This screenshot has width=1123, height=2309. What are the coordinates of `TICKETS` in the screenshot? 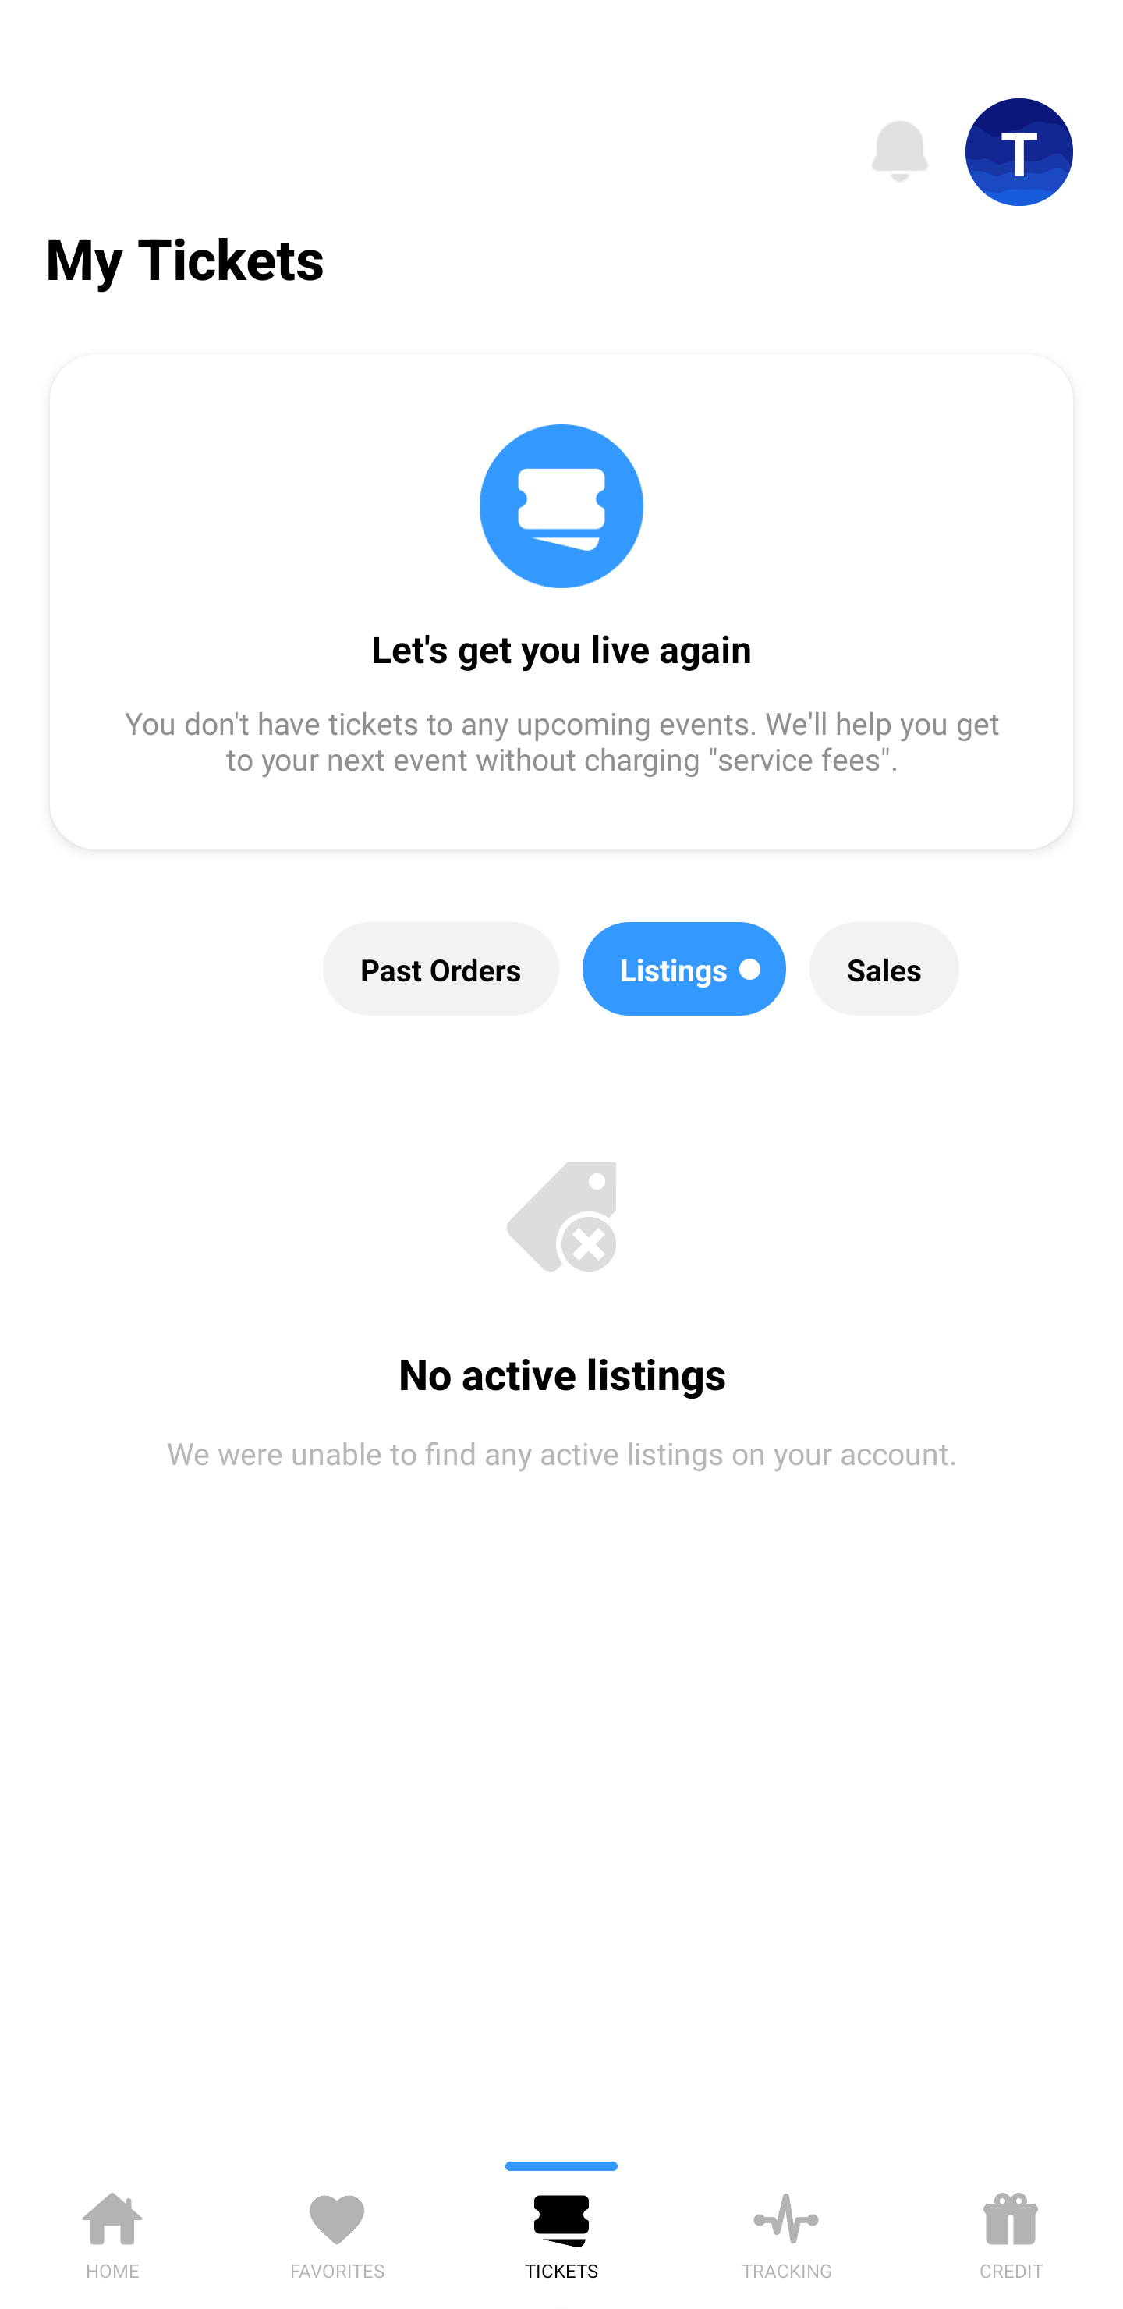 It's located at (561, 2231).